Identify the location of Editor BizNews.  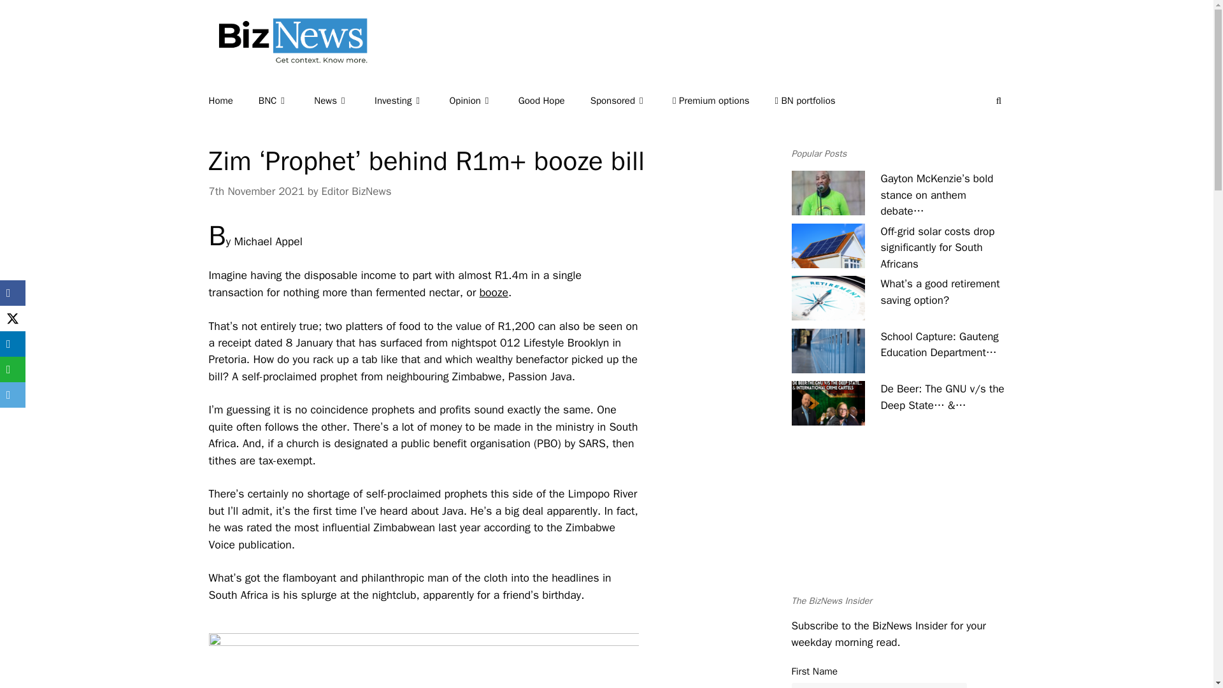
(355, 191).